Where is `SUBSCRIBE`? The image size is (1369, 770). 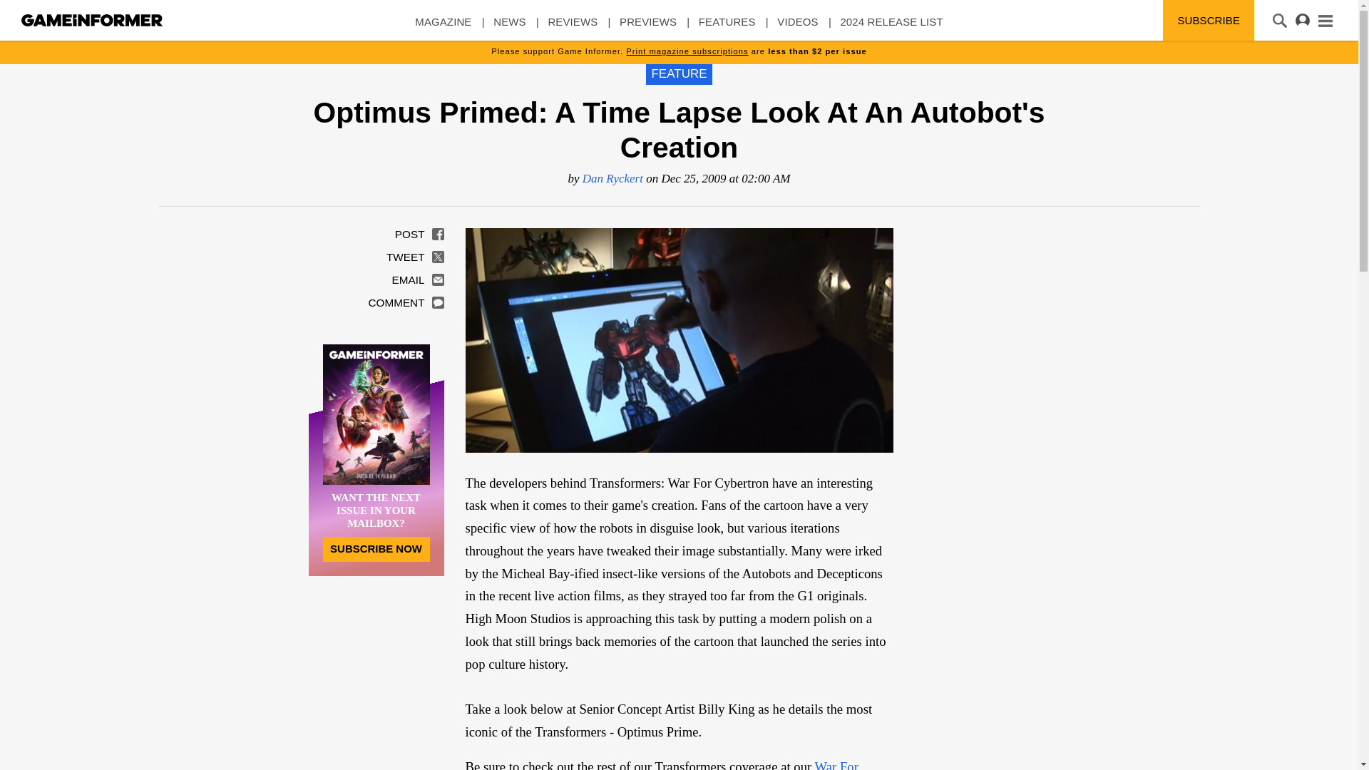 SUBSCRIBE is located at coordinates (1208, 20).